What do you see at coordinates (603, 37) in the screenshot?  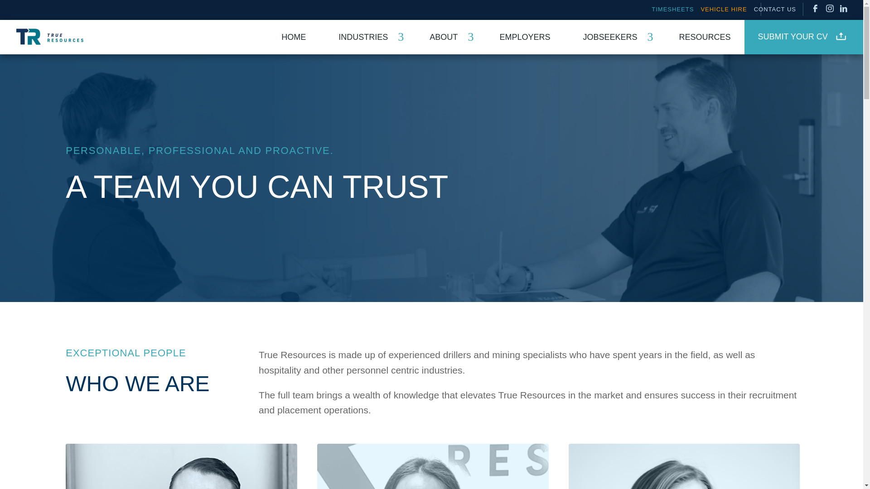 I see `JOBSEEKERS` at bounding box center [603, 37].